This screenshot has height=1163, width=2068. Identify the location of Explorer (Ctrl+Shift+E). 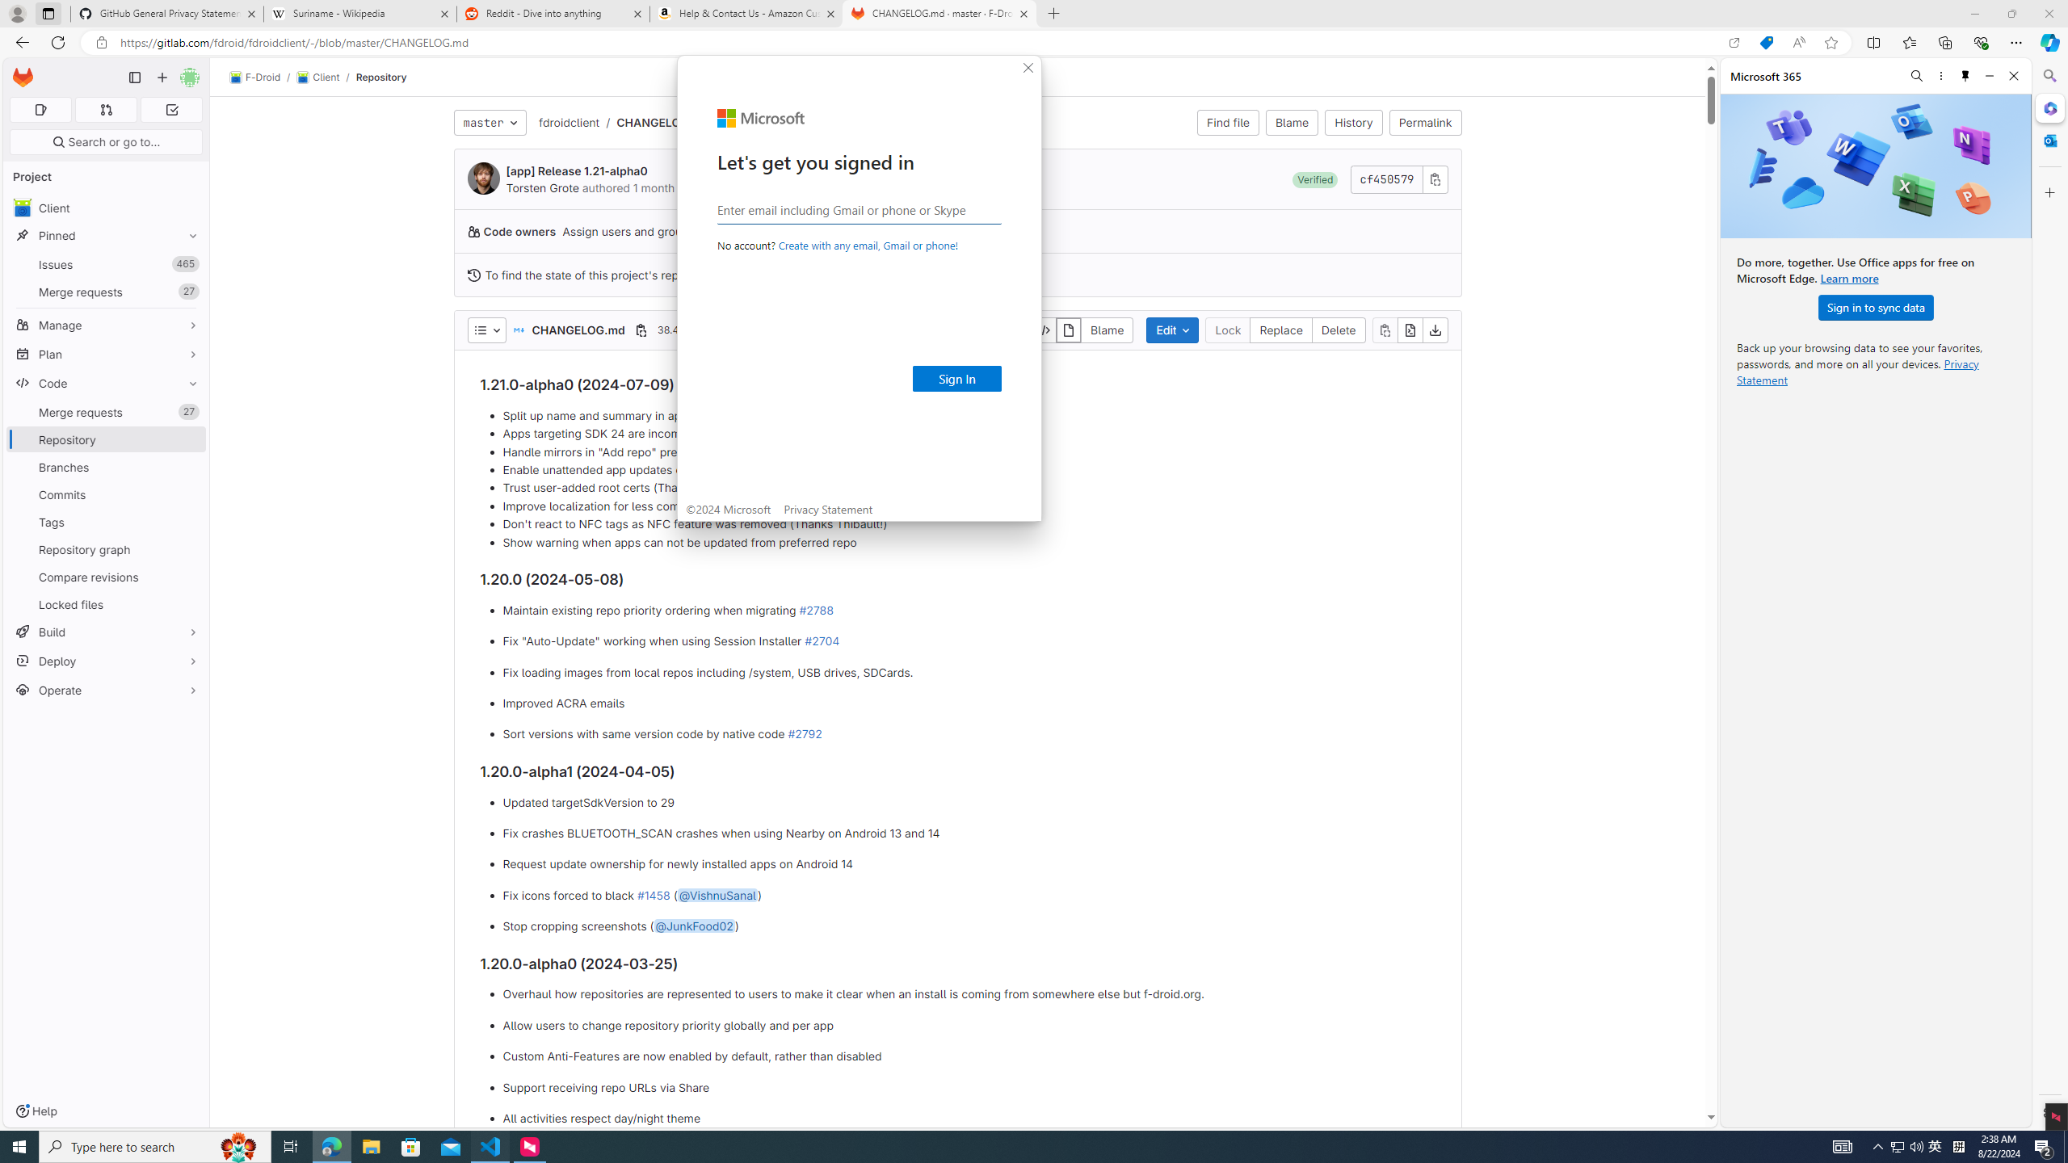
(19, 47).